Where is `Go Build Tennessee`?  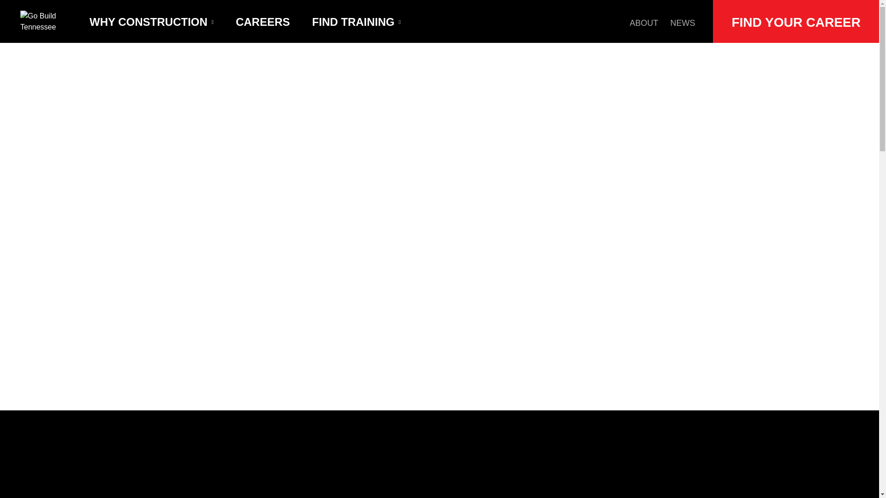 Go Build Tennessee is located at coordinates (42, 21).